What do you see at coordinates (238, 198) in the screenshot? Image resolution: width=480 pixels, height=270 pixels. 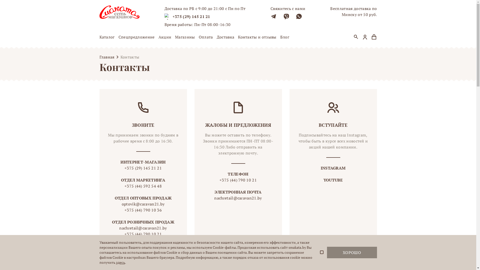 I see `nachretail@caravan21.by` at bounding box center [238, 198].